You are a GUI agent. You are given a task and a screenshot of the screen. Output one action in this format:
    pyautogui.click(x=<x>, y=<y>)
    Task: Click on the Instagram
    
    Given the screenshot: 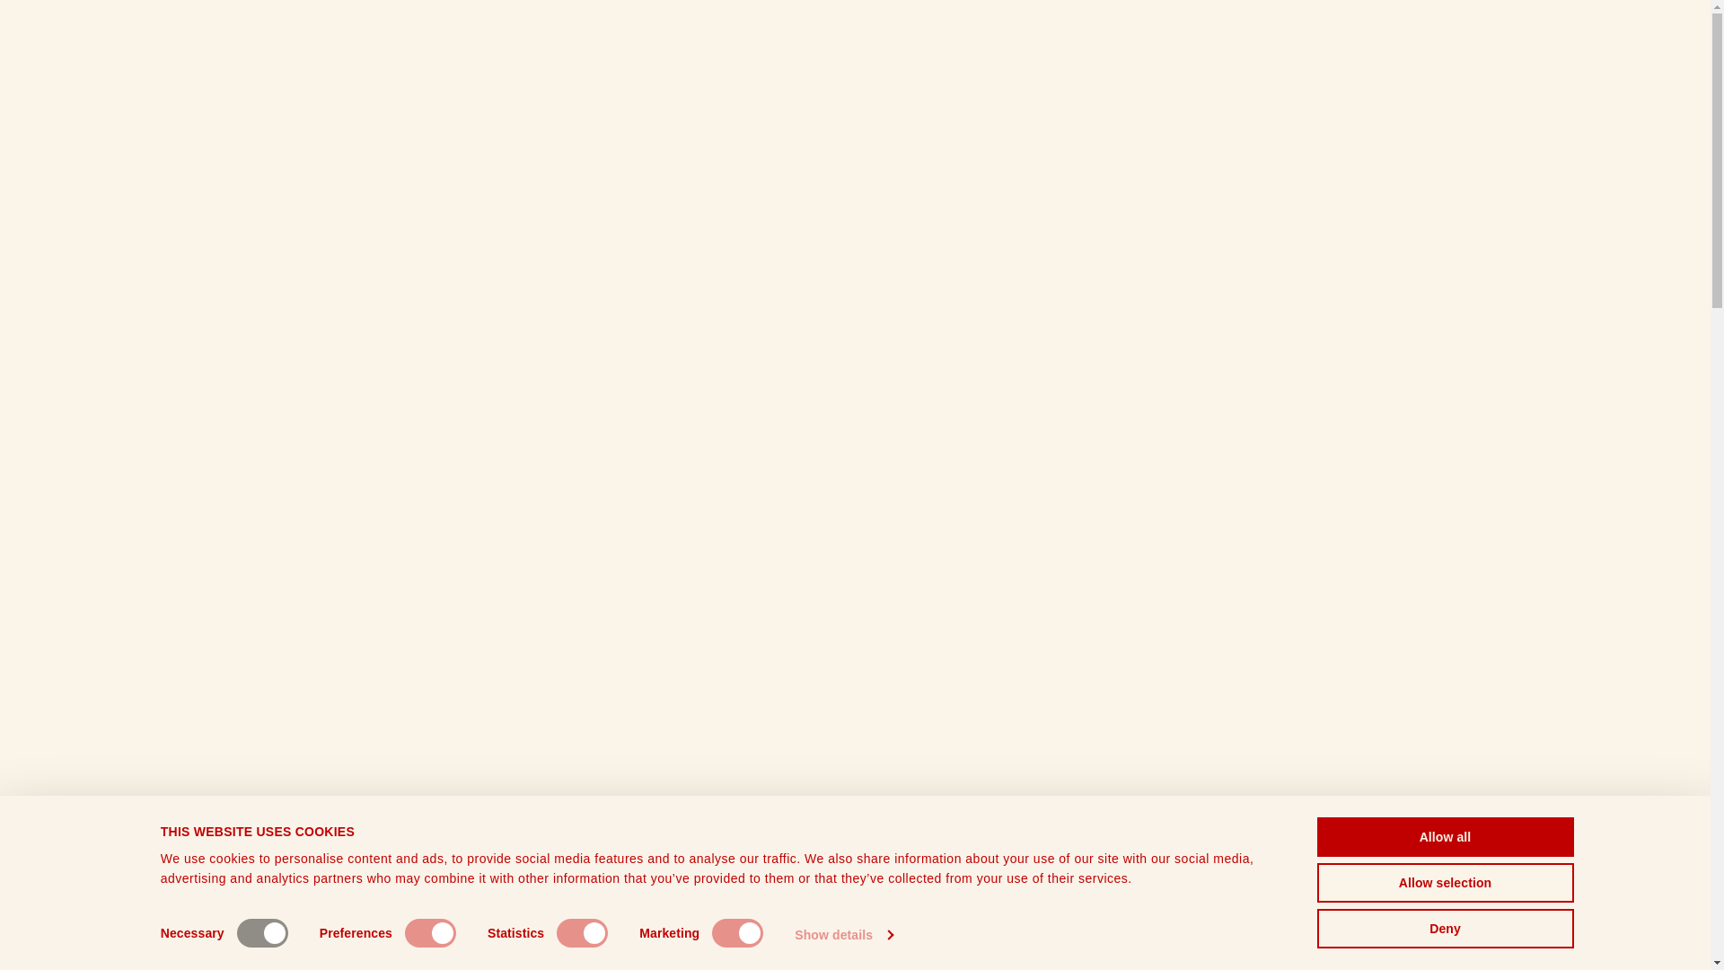 What is the action you would take?
    pyautogui.click(x=1359, y=813)
    